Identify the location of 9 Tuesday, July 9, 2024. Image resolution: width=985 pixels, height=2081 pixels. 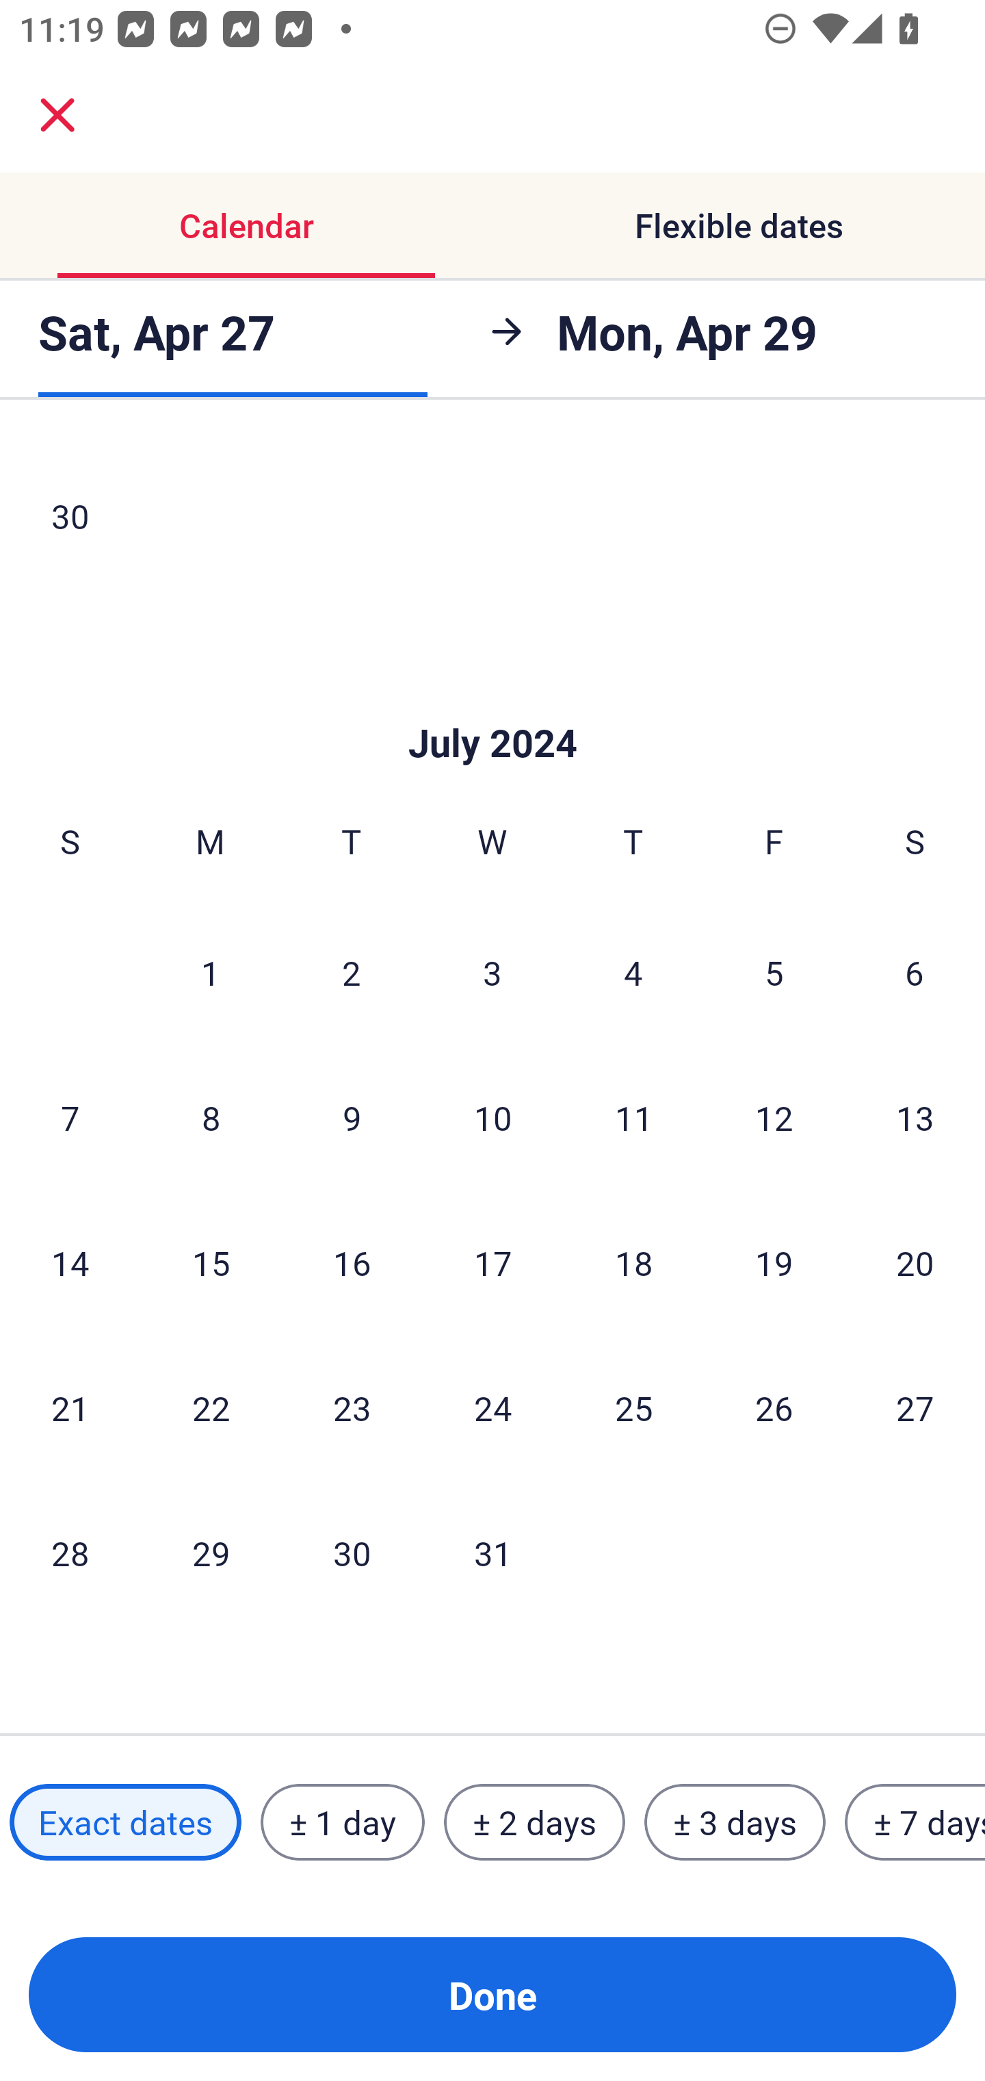
(352, 1117).